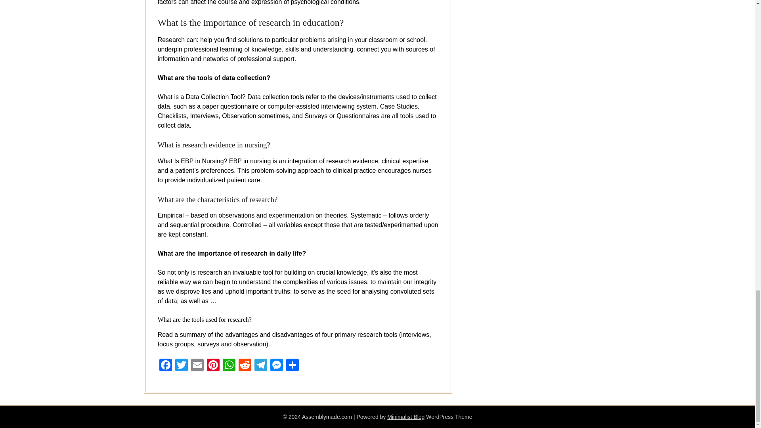 This screenshot has width=761, height=428. Describe the element at coordinates (260, 366) in the screenshot. I see `Telegram` at that location.